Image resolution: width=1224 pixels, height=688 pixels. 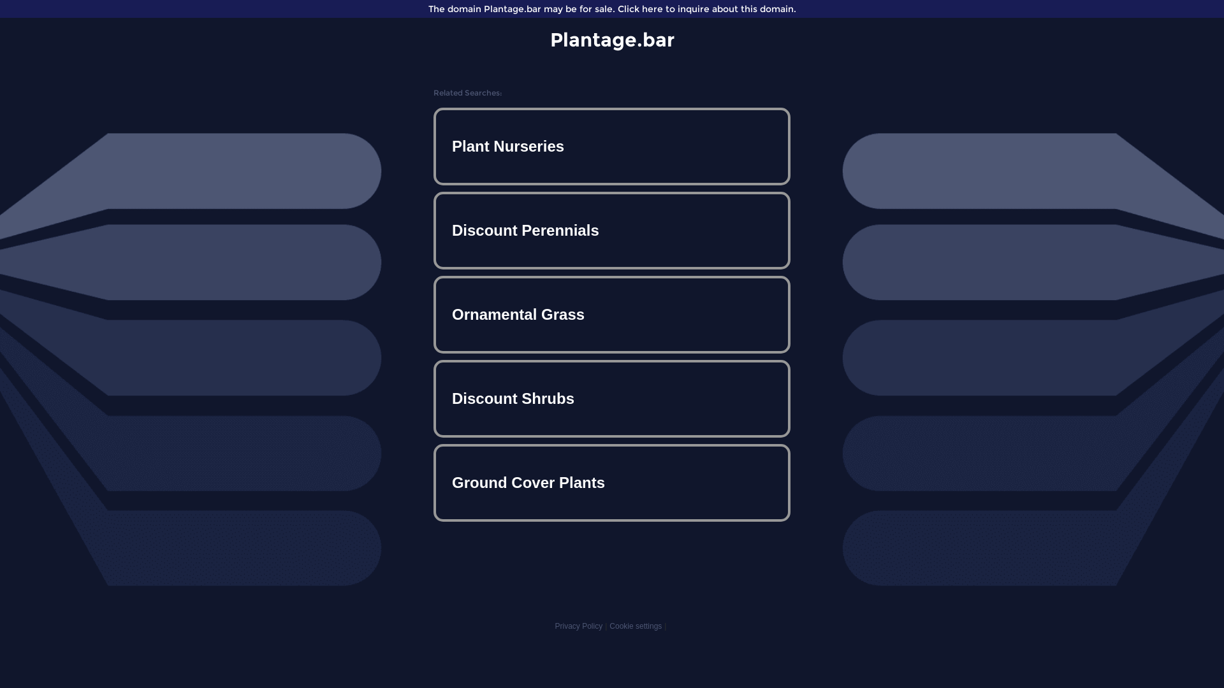 I want to click on Plantage.bar, so click(x=612, y=39).